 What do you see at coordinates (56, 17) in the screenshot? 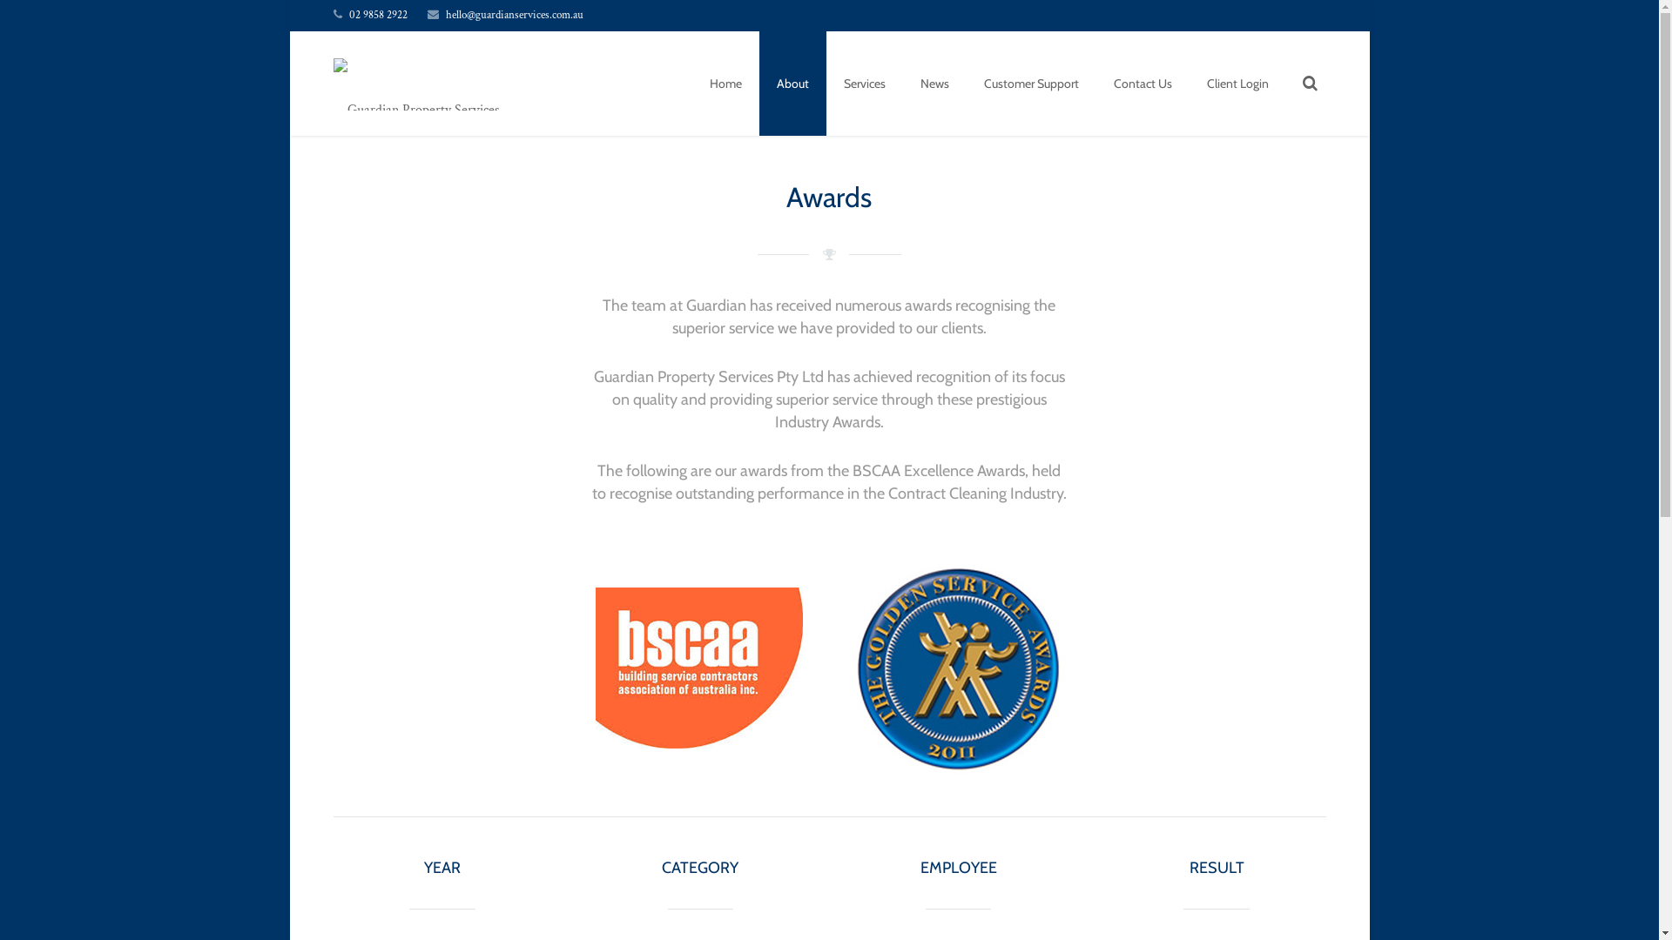
I see `Search` at bounding box center [56, 17].